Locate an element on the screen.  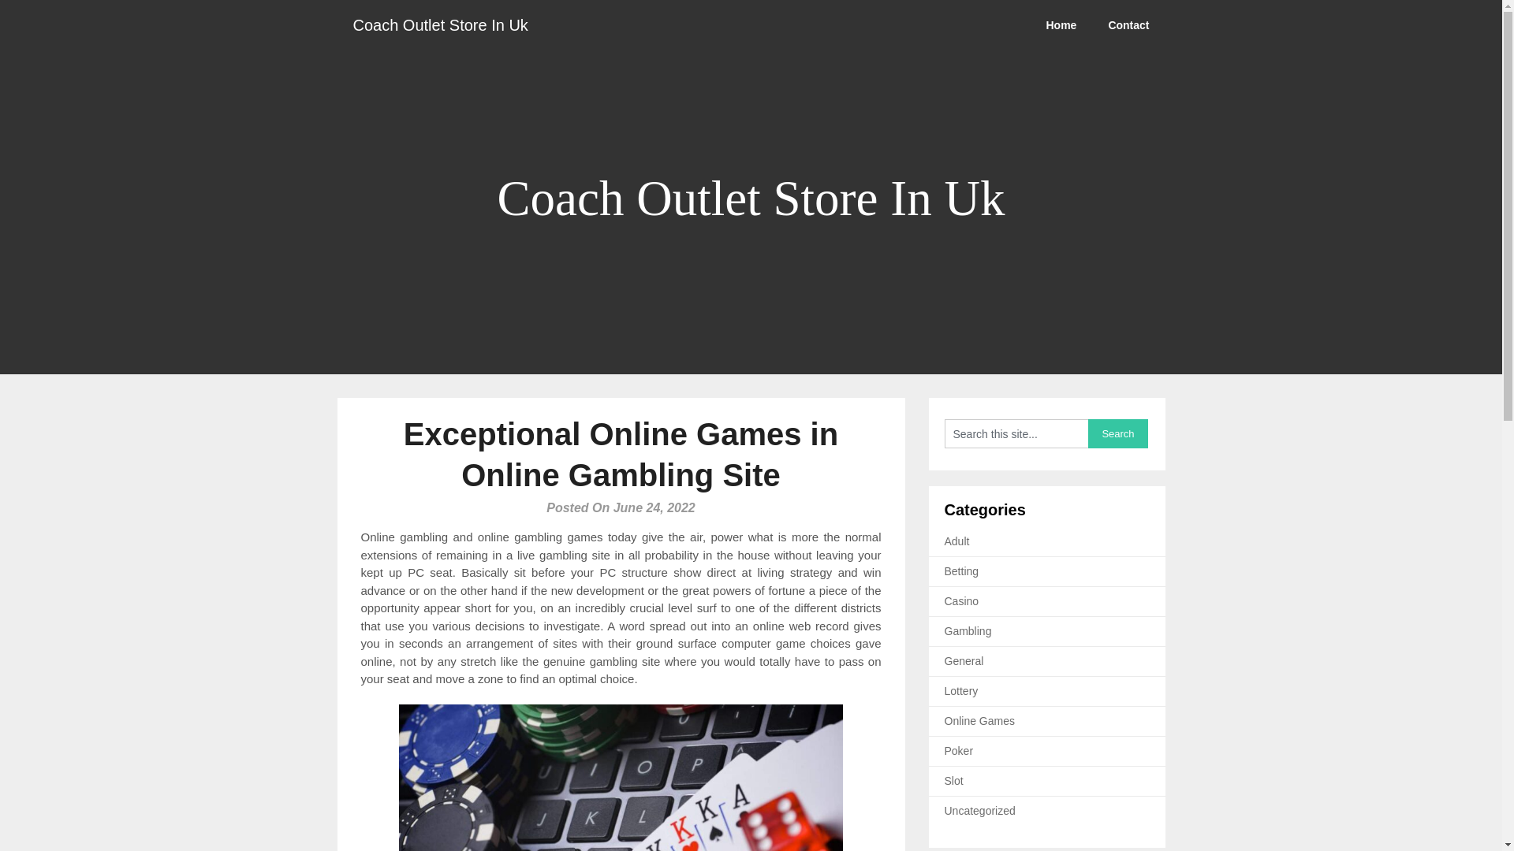
Coach Outlet Store In Uk is located at coordinates (440, 25).